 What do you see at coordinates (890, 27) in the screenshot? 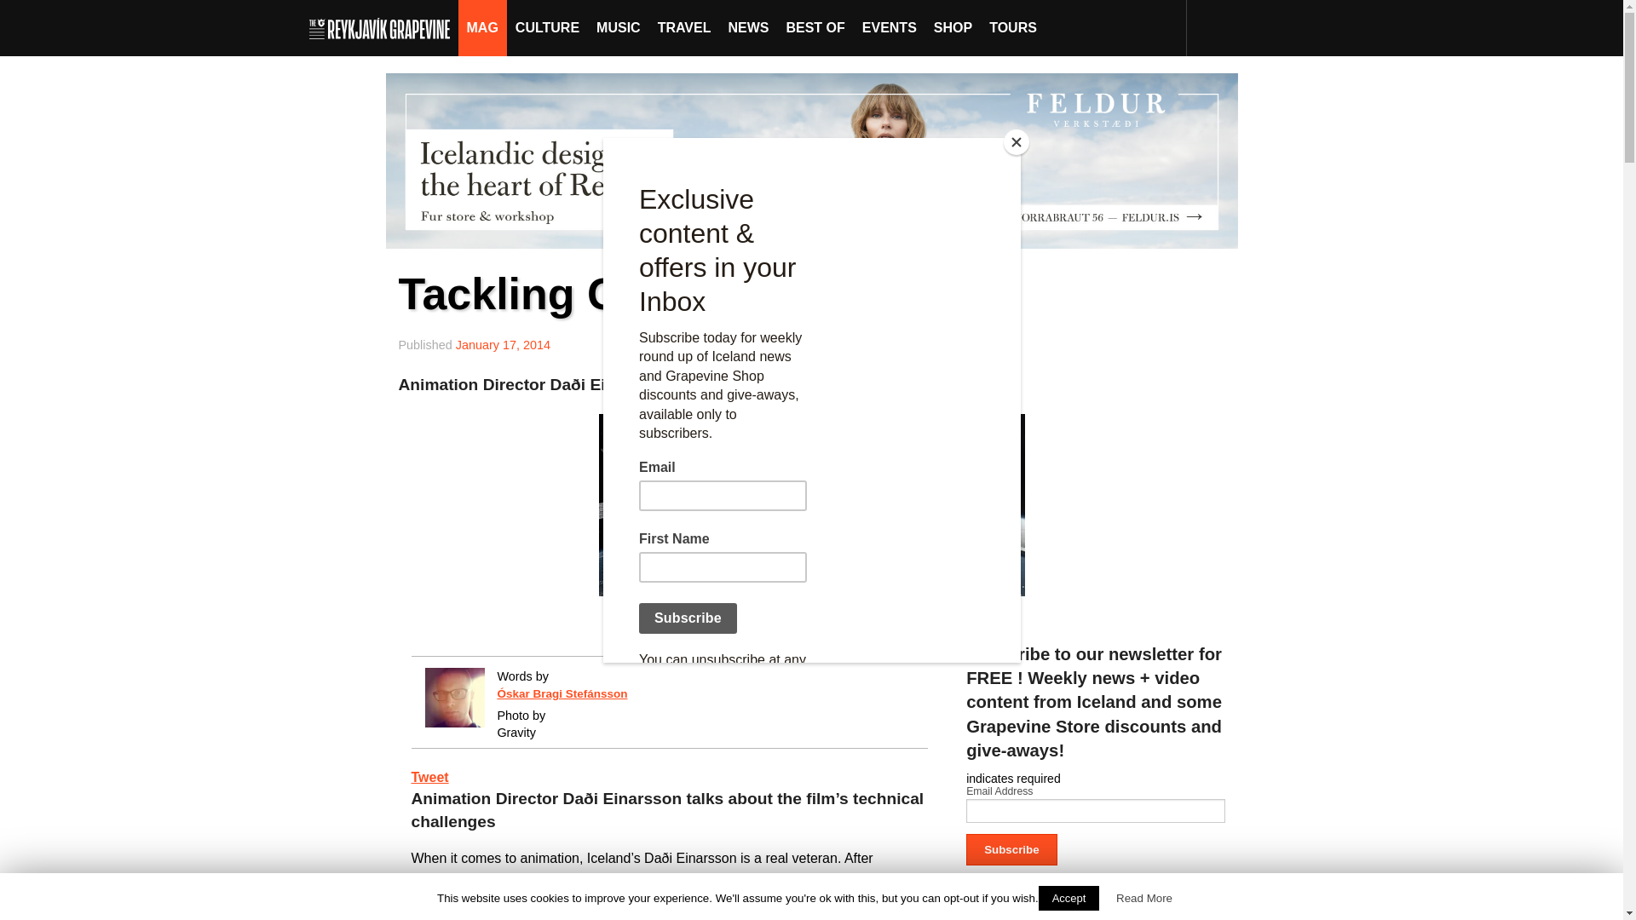
I see `EVENTS` at bounding box center [890, 27].